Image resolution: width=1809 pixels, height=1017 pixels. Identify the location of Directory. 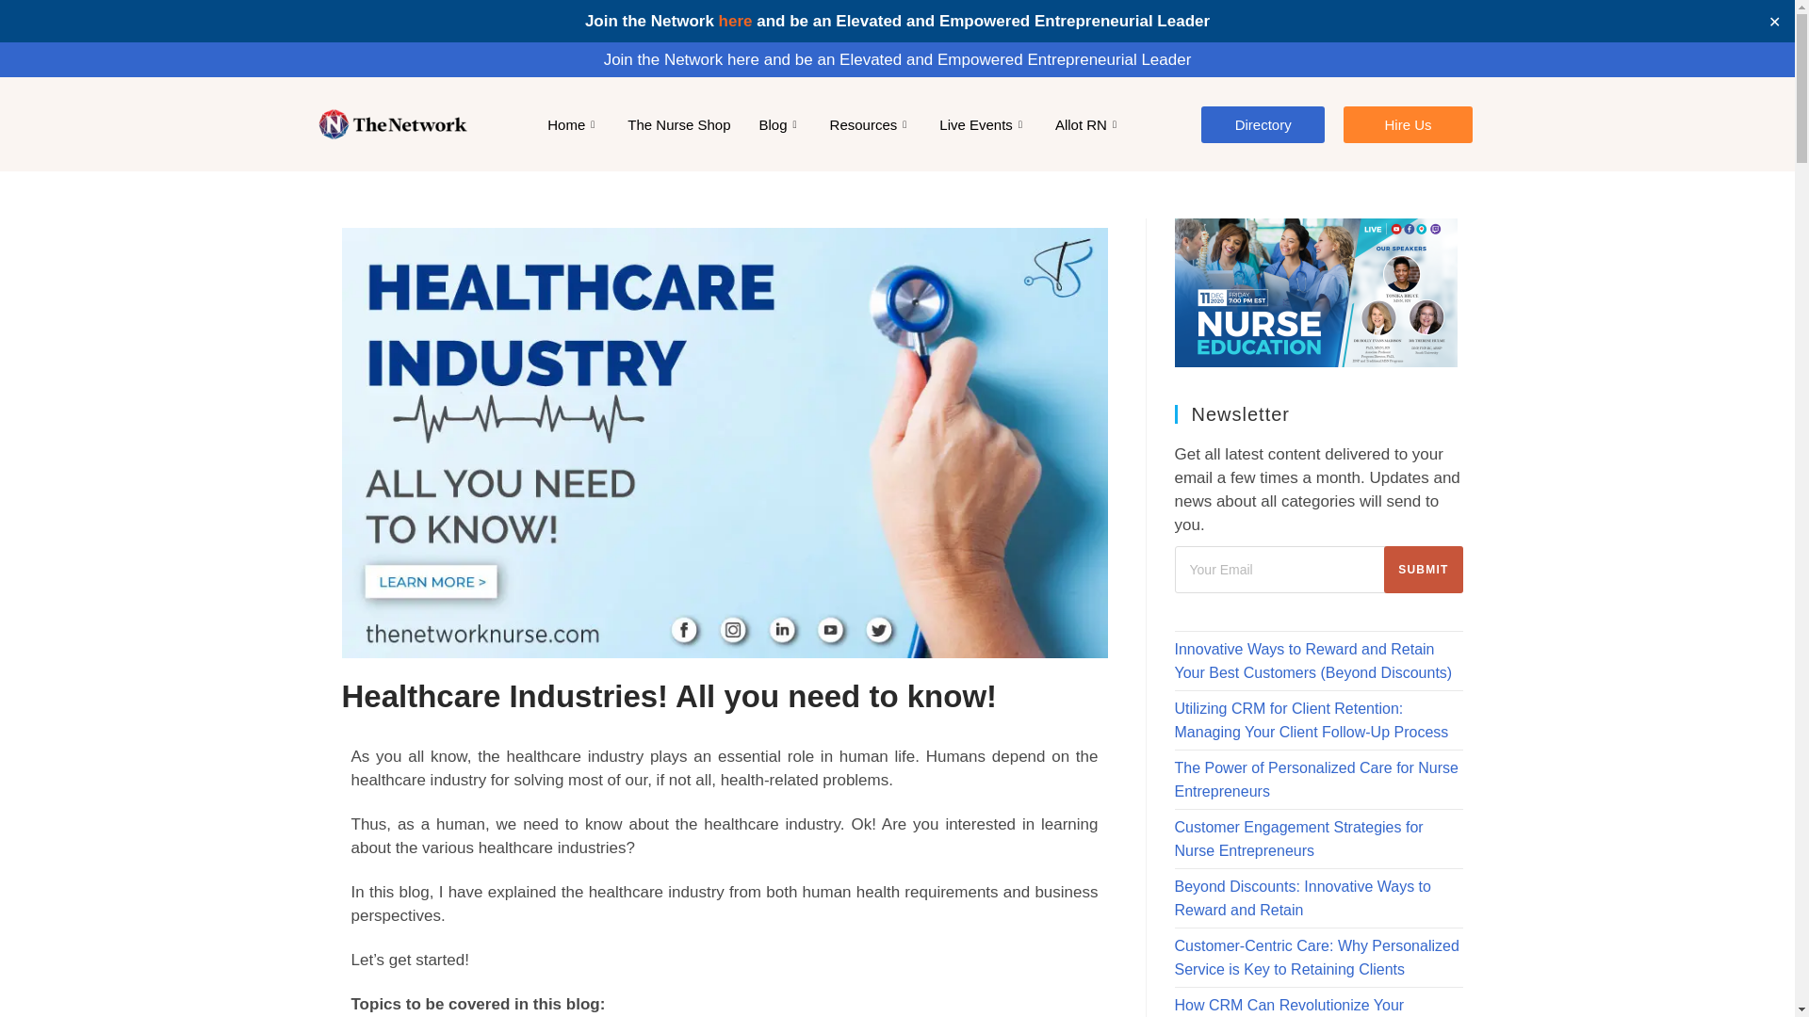
(1263, 124).